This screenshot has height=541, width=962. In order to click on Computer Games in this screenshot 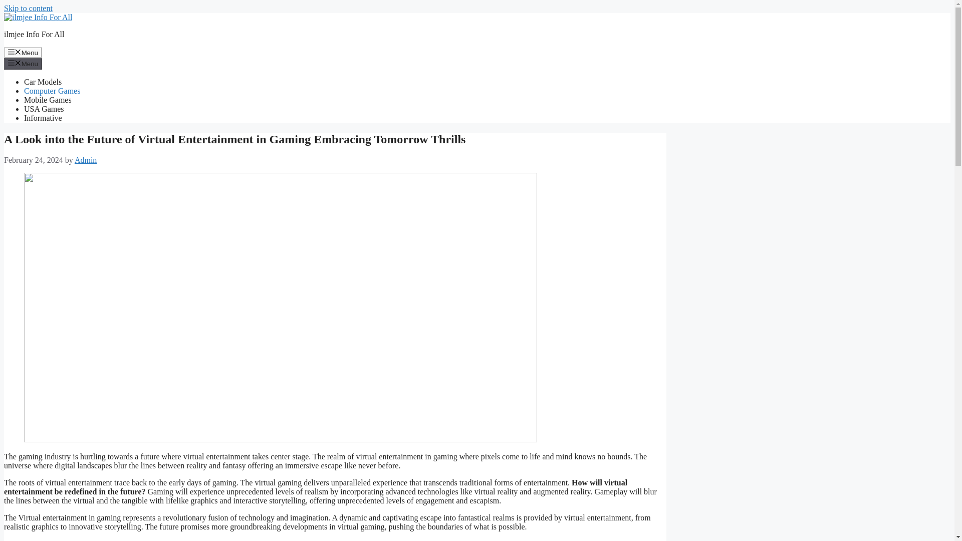, I will do `click(52, 91)`.